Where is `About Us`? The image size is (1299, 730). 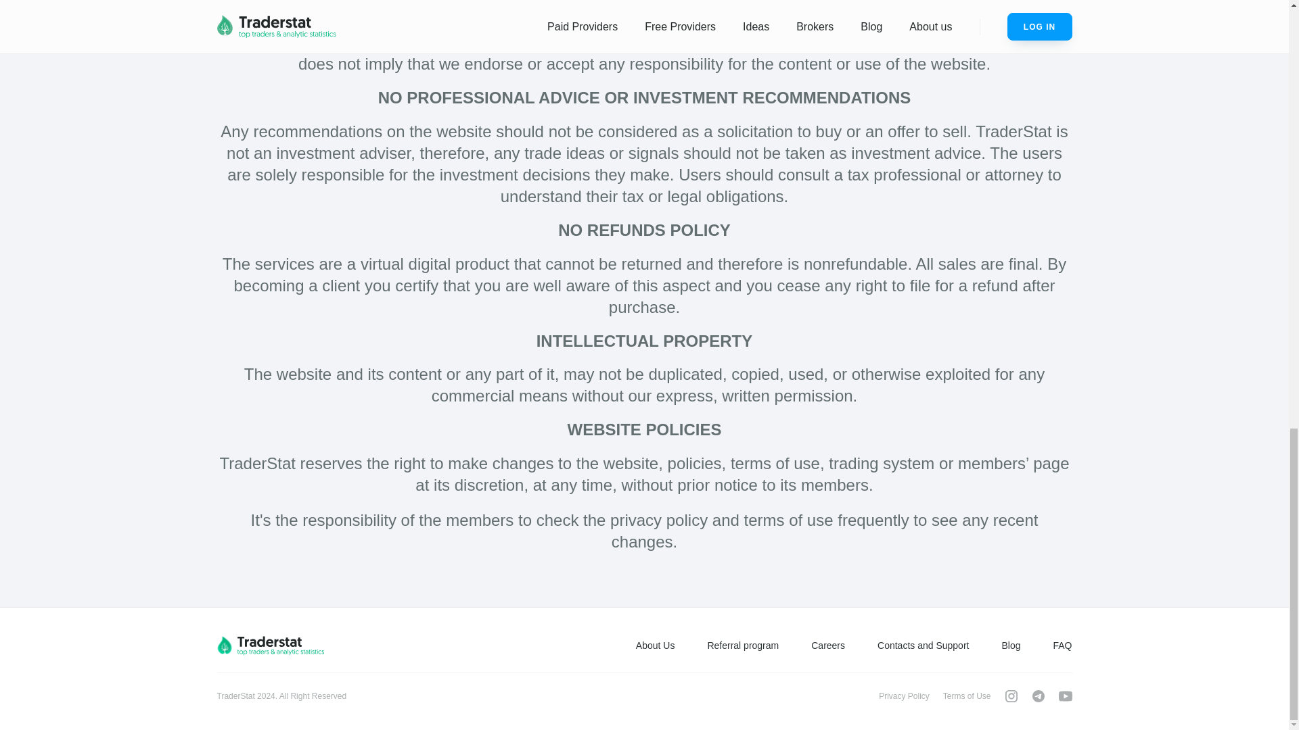
About Us is located at coordinates (656, 646).